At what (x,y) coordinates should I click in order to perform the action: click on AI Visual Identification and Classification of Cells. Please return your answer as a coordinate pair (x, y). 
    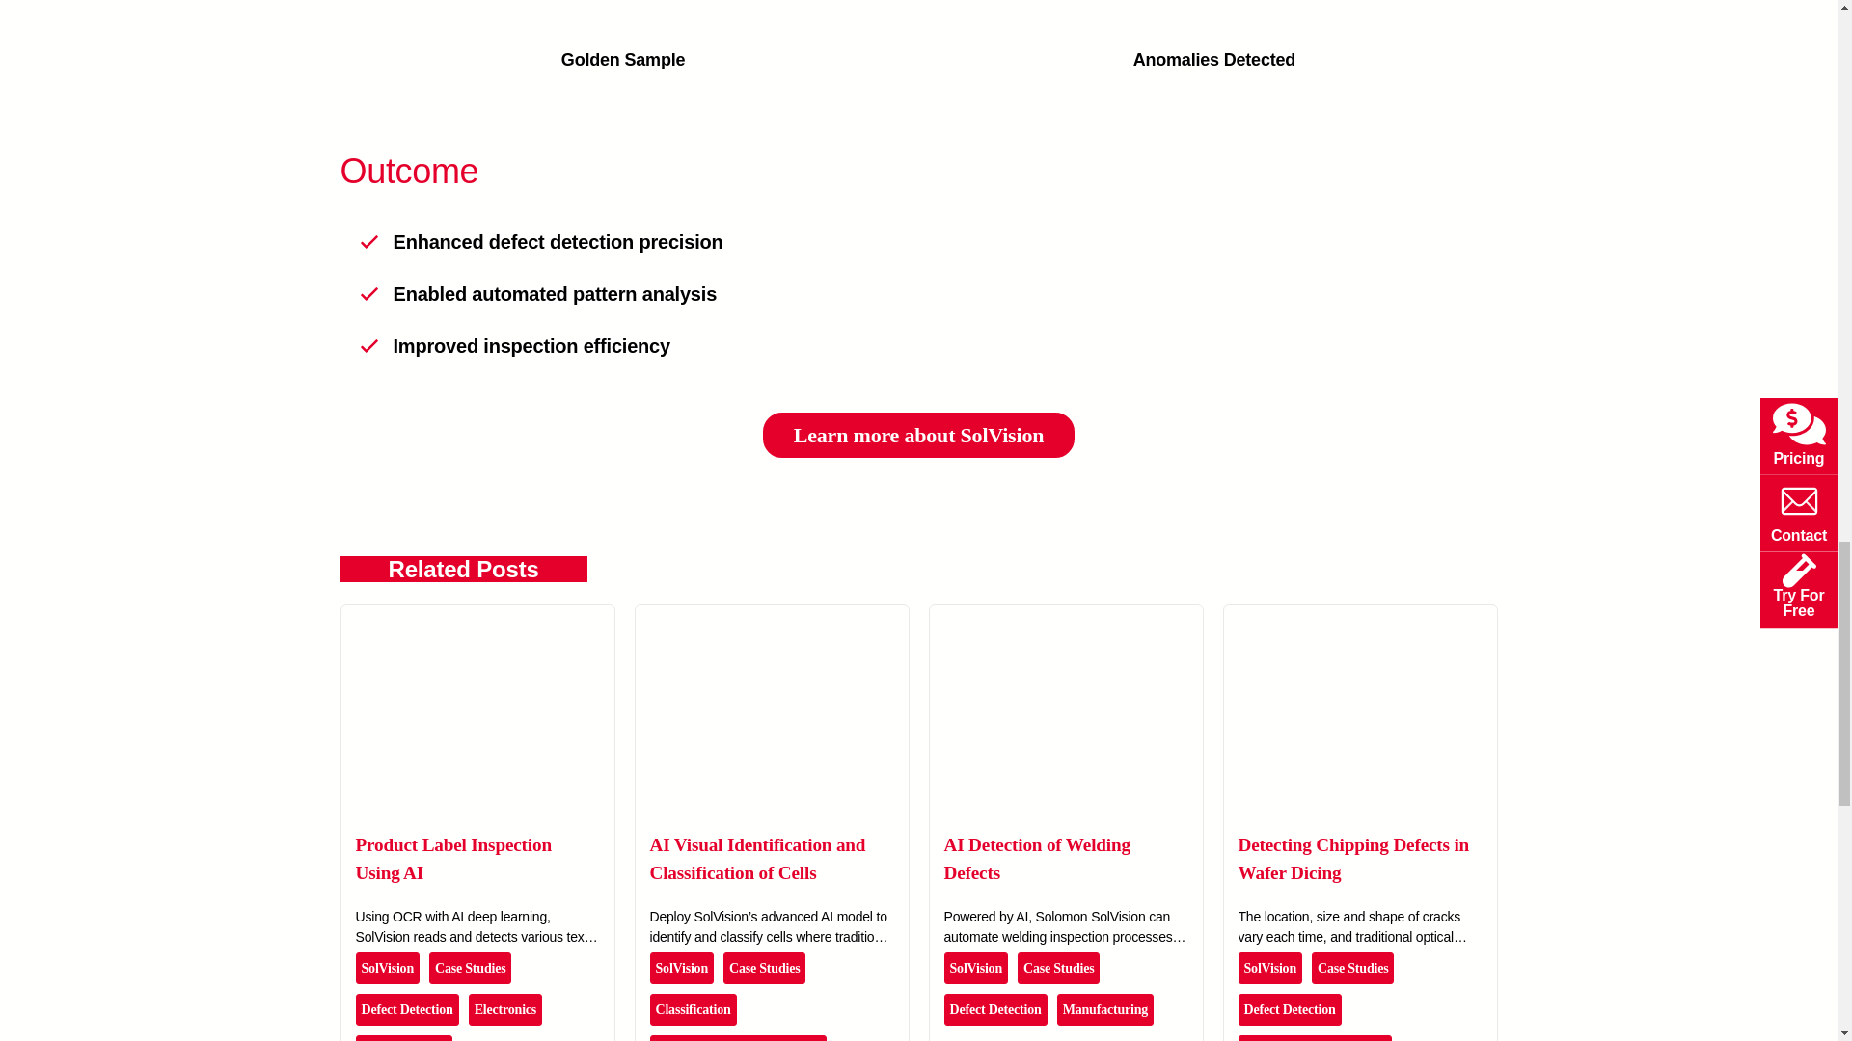
    Looking at the image, I should click on (771, 617).